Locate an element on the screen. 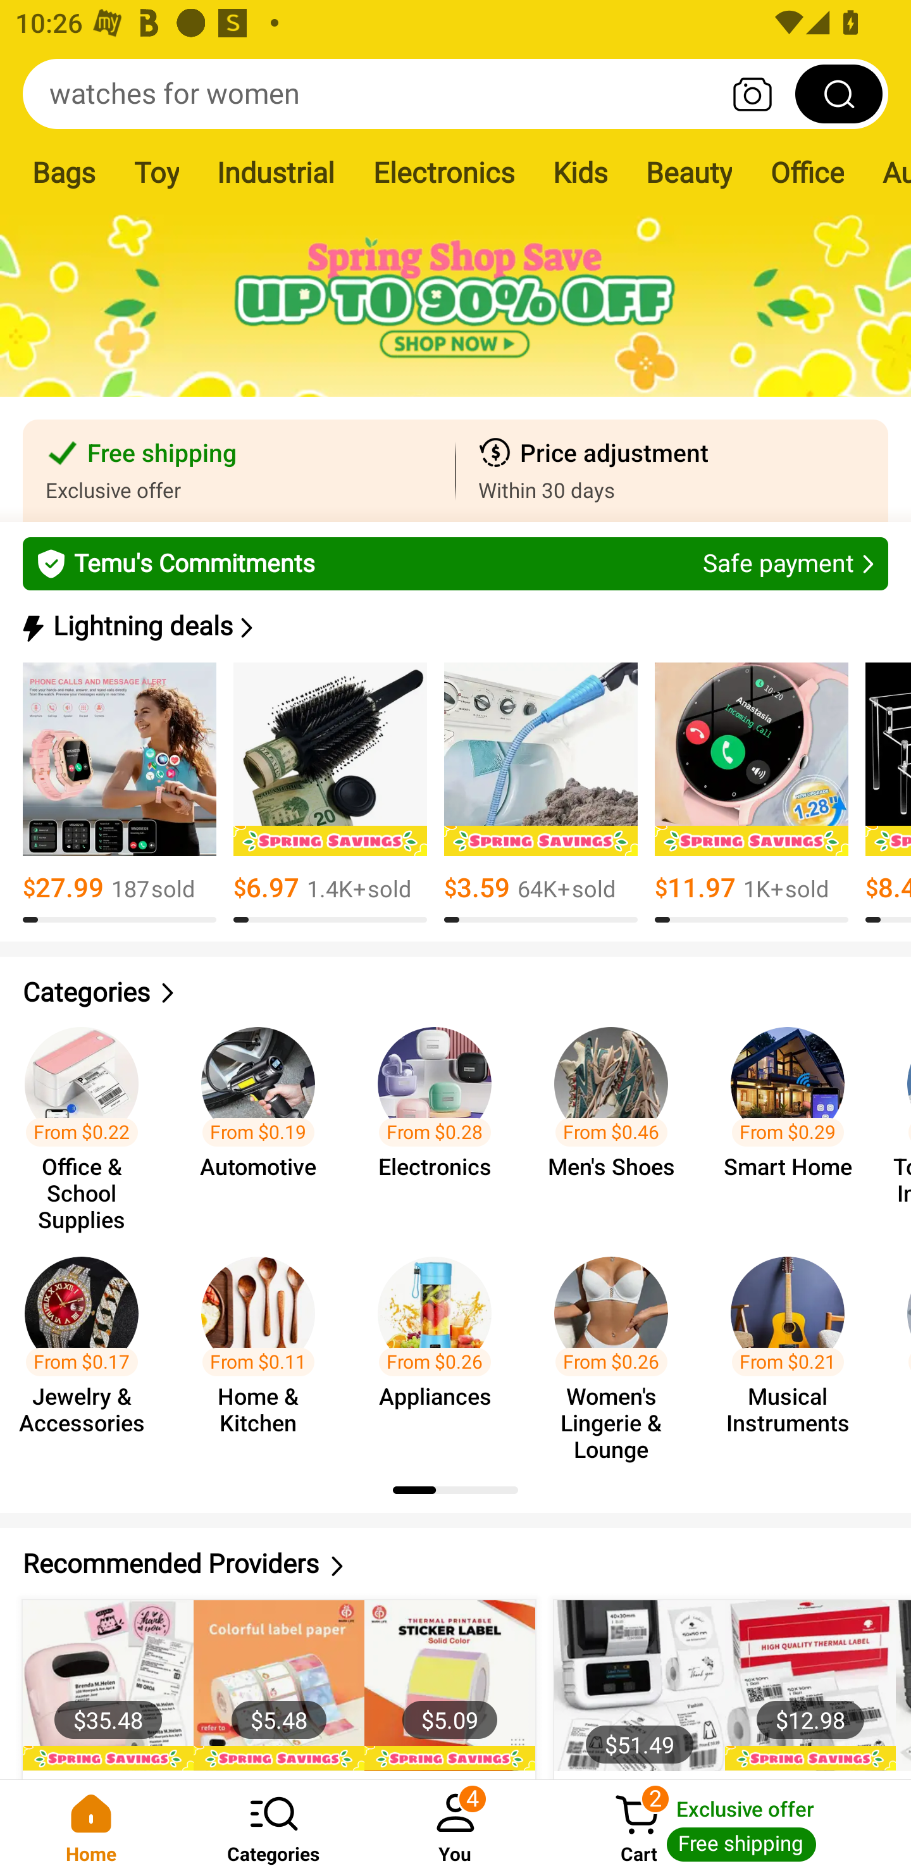 The height and width of the screenshot is (1873, 911). From $0.26 Women's Lingerie & Lounge is located at coordinates (617, 1348).